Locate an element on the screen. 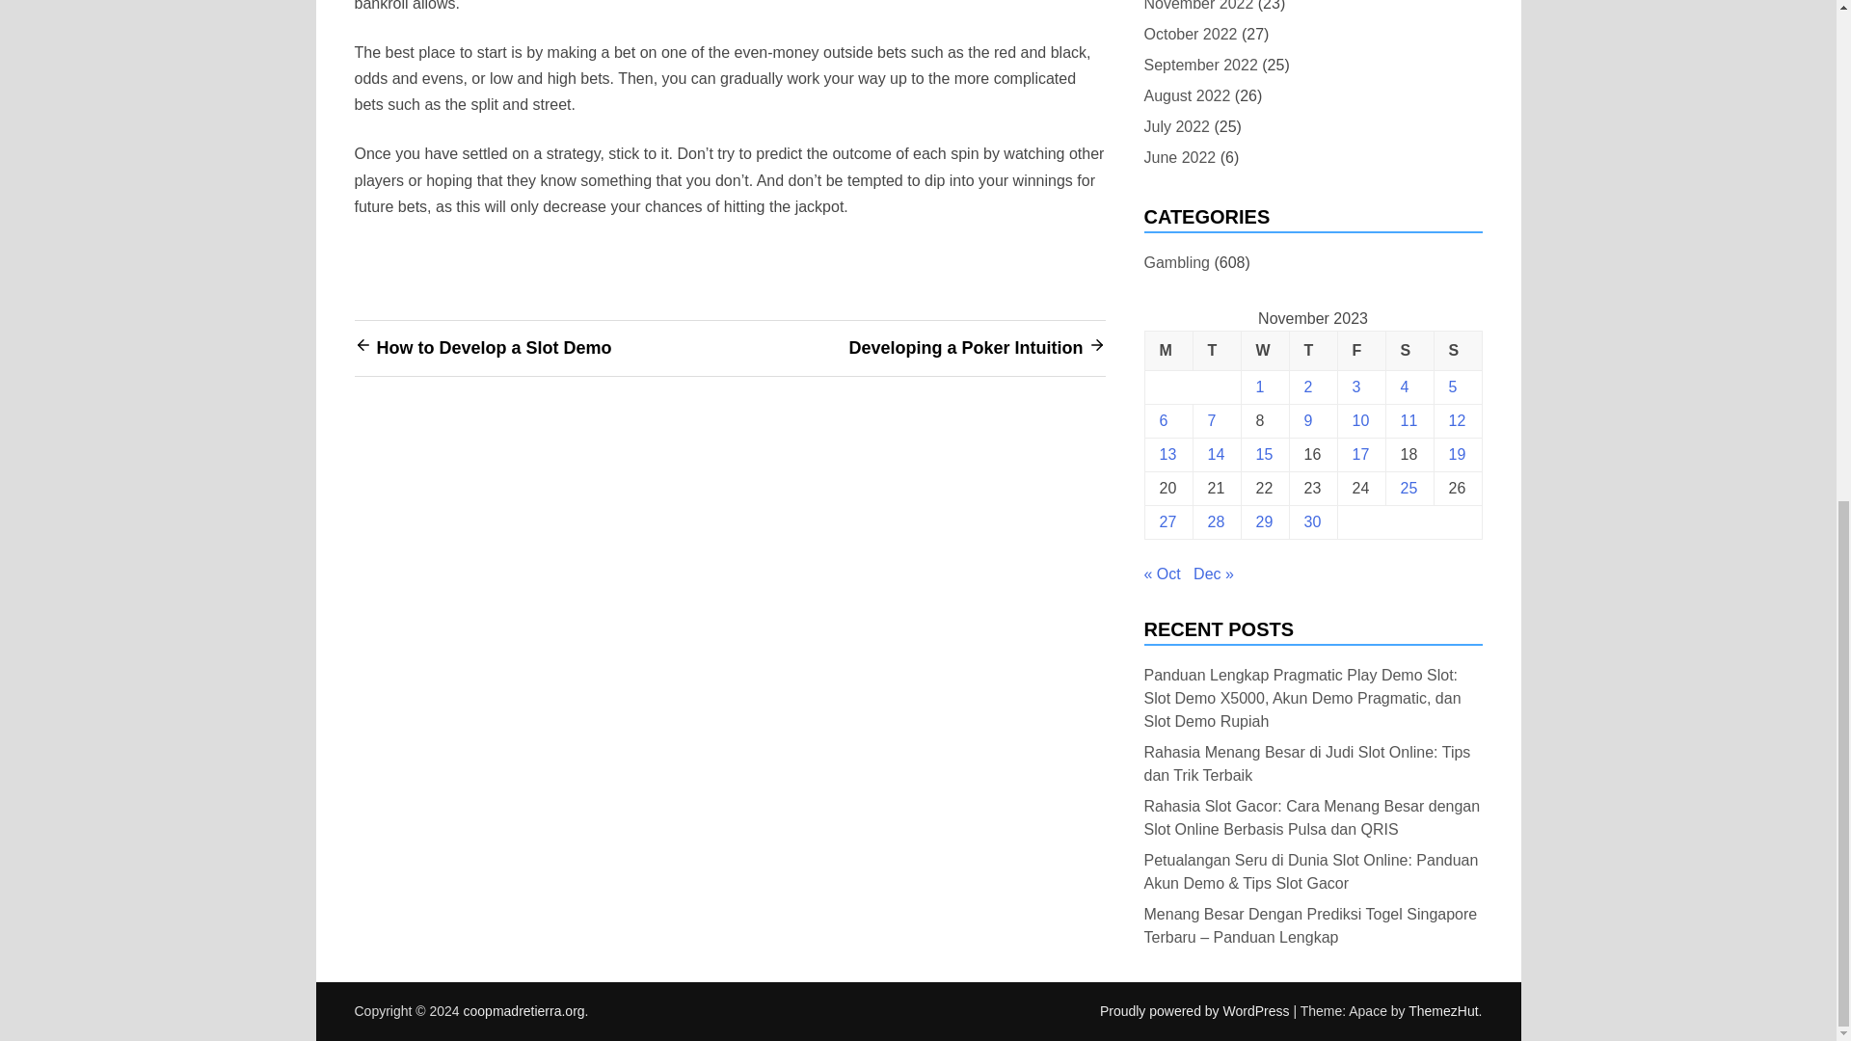 The image size is (1851, 1041). November 2022 is located at coordinates (1197, 8).